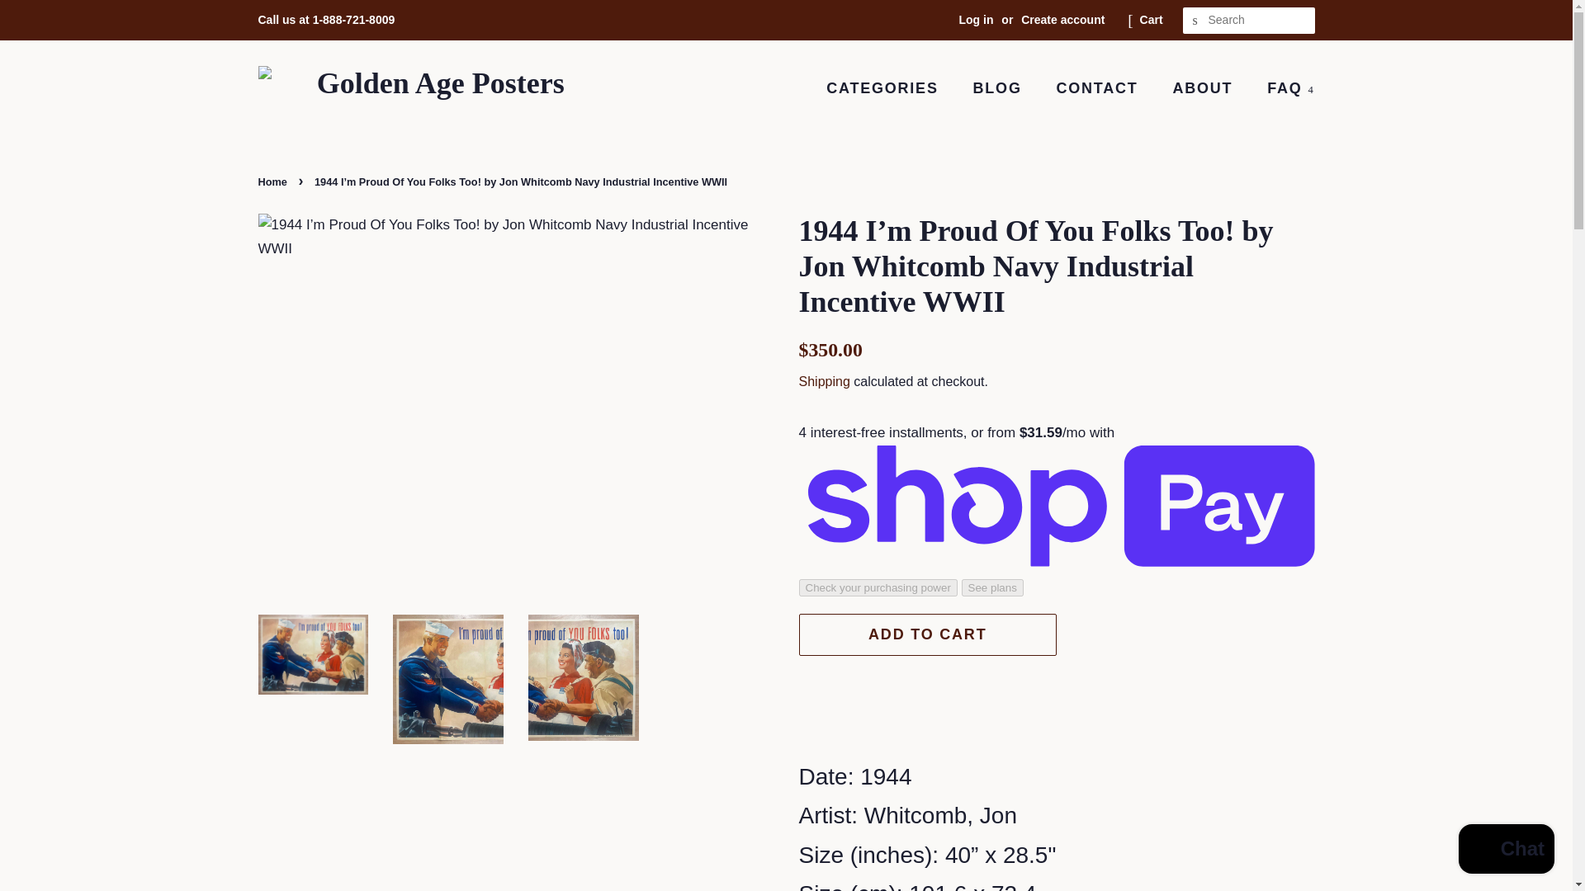 This screenshot has width=1585, height=891. Describe the element at coordinates (1098, 87) in the screenshot. I see `CONTACT` at that location.